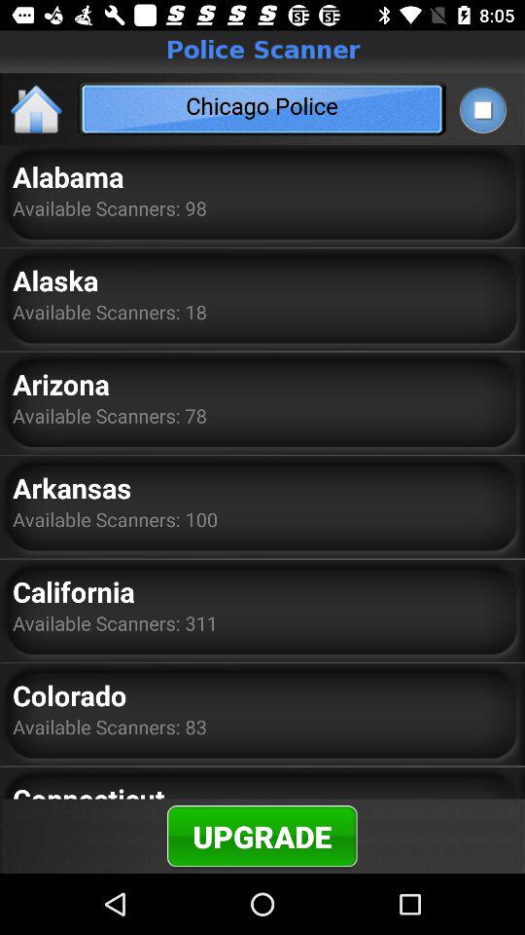 This screenshot has width=525, height=935. What do you see at coordinates (482, 109) in the screenshot?
I see `choose the app next to the chicago police icon` at bounding box center [482, 109].